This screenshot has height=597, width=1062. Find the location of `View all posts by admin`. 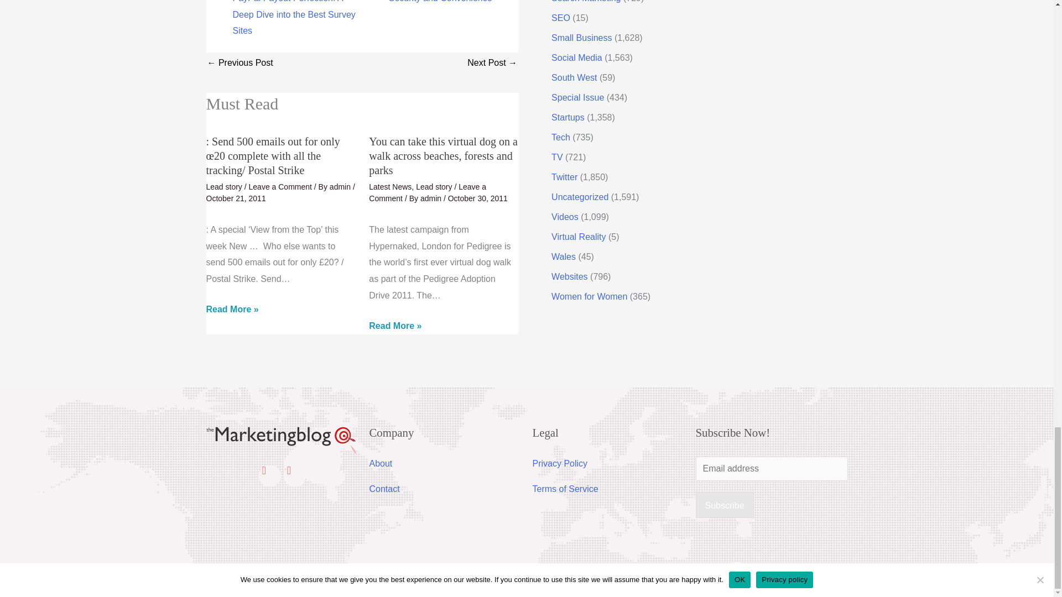

View all posts by admin is located at coordinates (341, 187).